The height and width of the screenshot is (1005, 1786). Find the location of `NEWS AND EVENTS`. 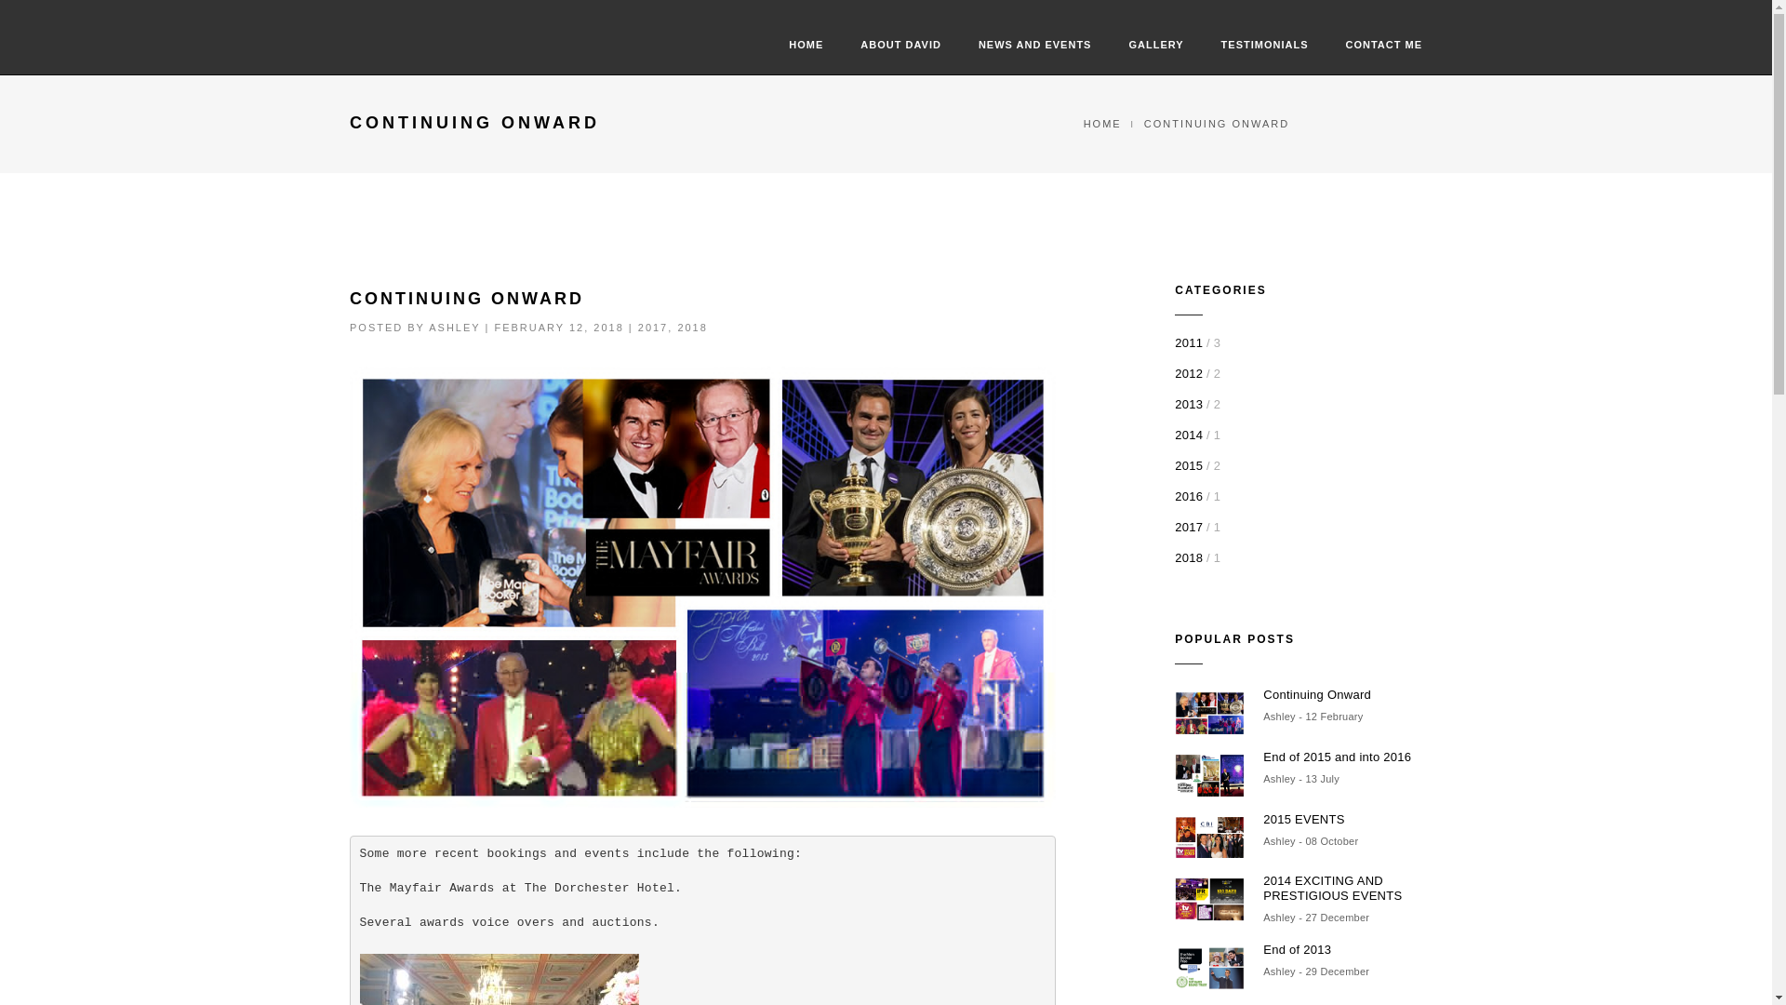

NEWS AND EVENTS is located at coordinates (1034, 46).